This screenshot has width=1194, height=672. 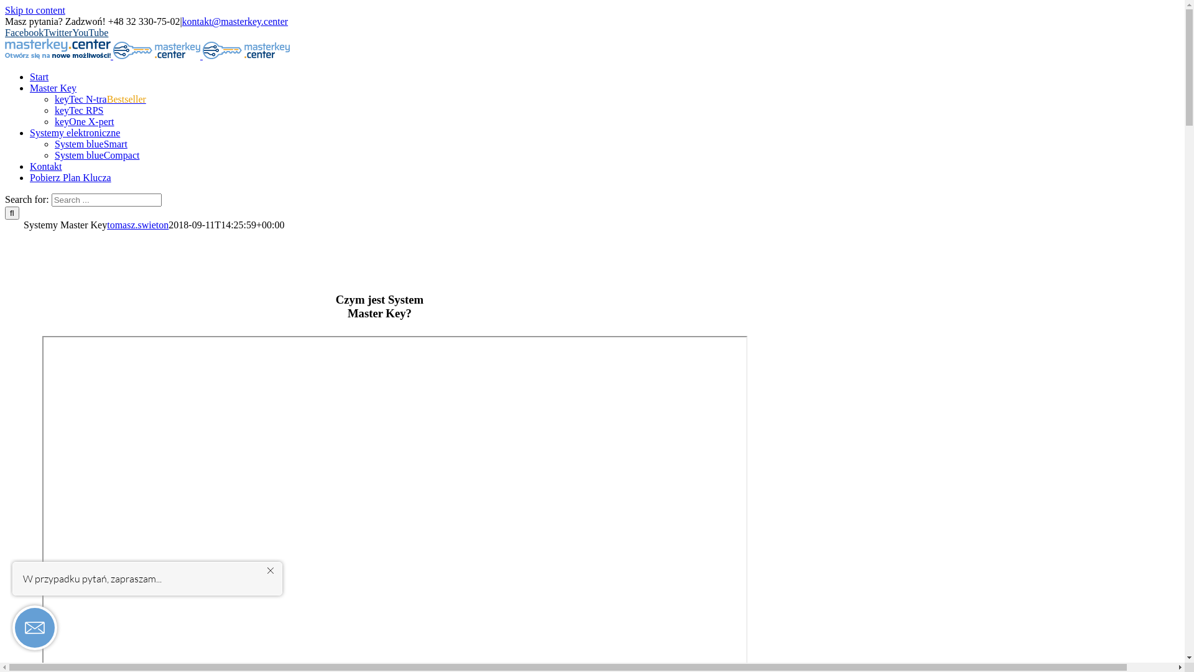 What do you see at coordinates (85, 121) in the screenshot?
I see `keyOne X-pert` at bounding box center [85, 121].